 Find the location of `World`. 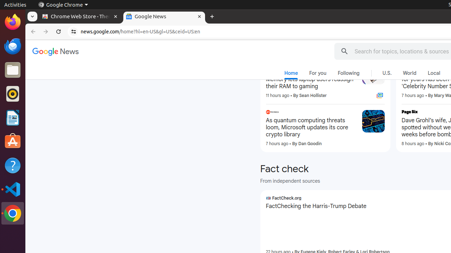

World is located at coordinates (409, 73).